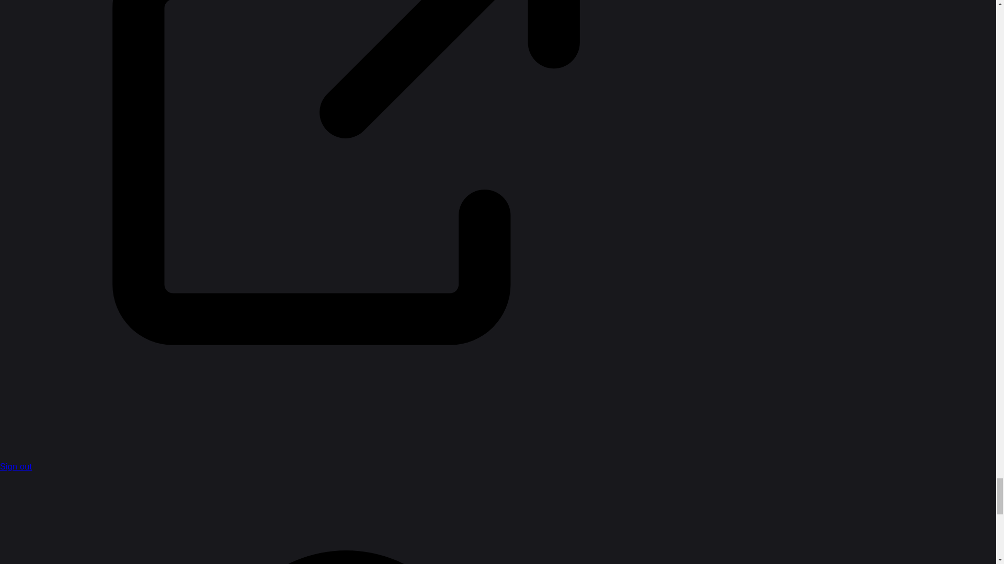 The image size is (1004, 564). What do you see at coordinates (456, 100) in the screenshot?
I see `last reply` at bounding box center [456, 100].